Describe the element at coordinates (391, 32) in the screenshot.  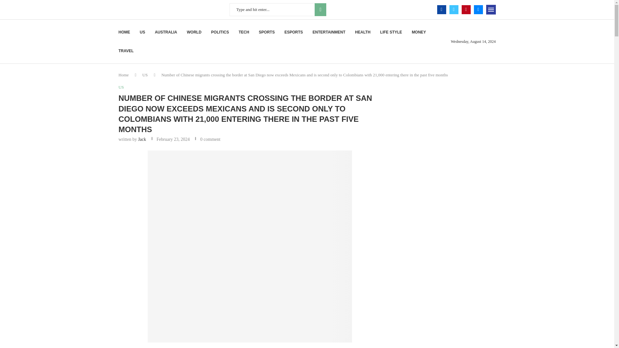
I see `LIFE STYLE` at that location.